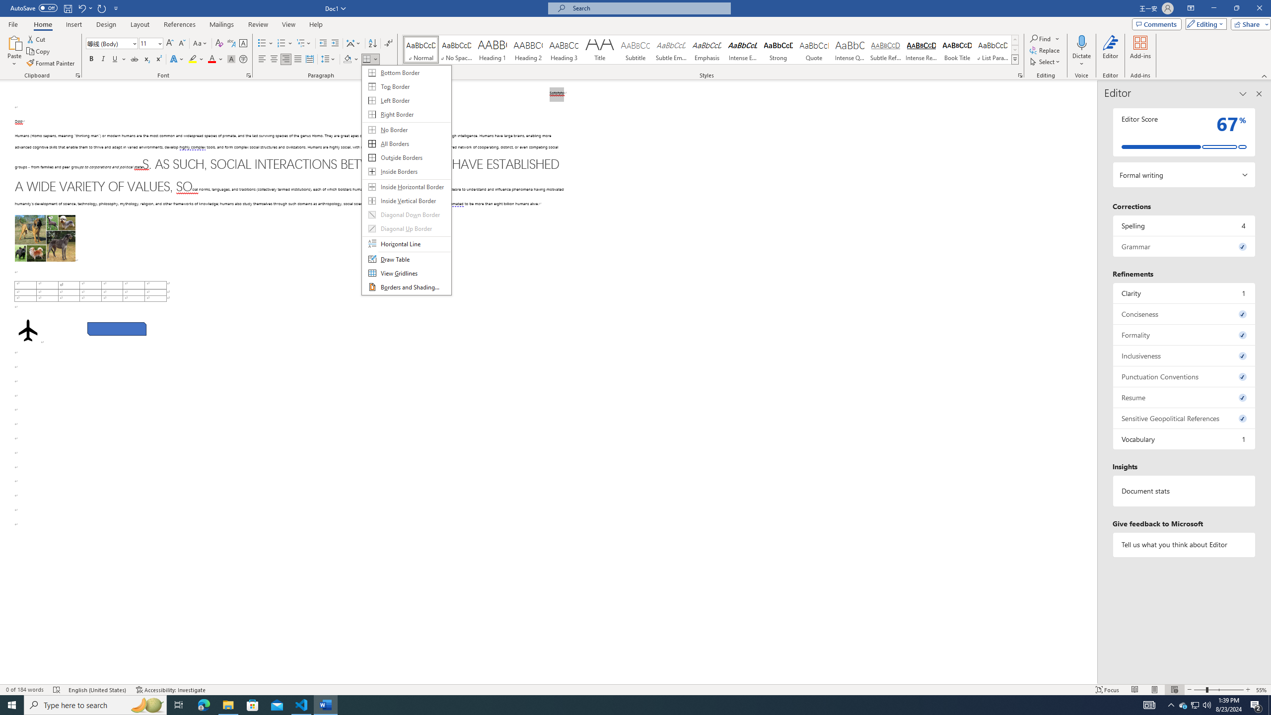  What do you see at coordinates (1249, 24) in the screenshot?
I see `Share` at bounding box center [1249, 24].